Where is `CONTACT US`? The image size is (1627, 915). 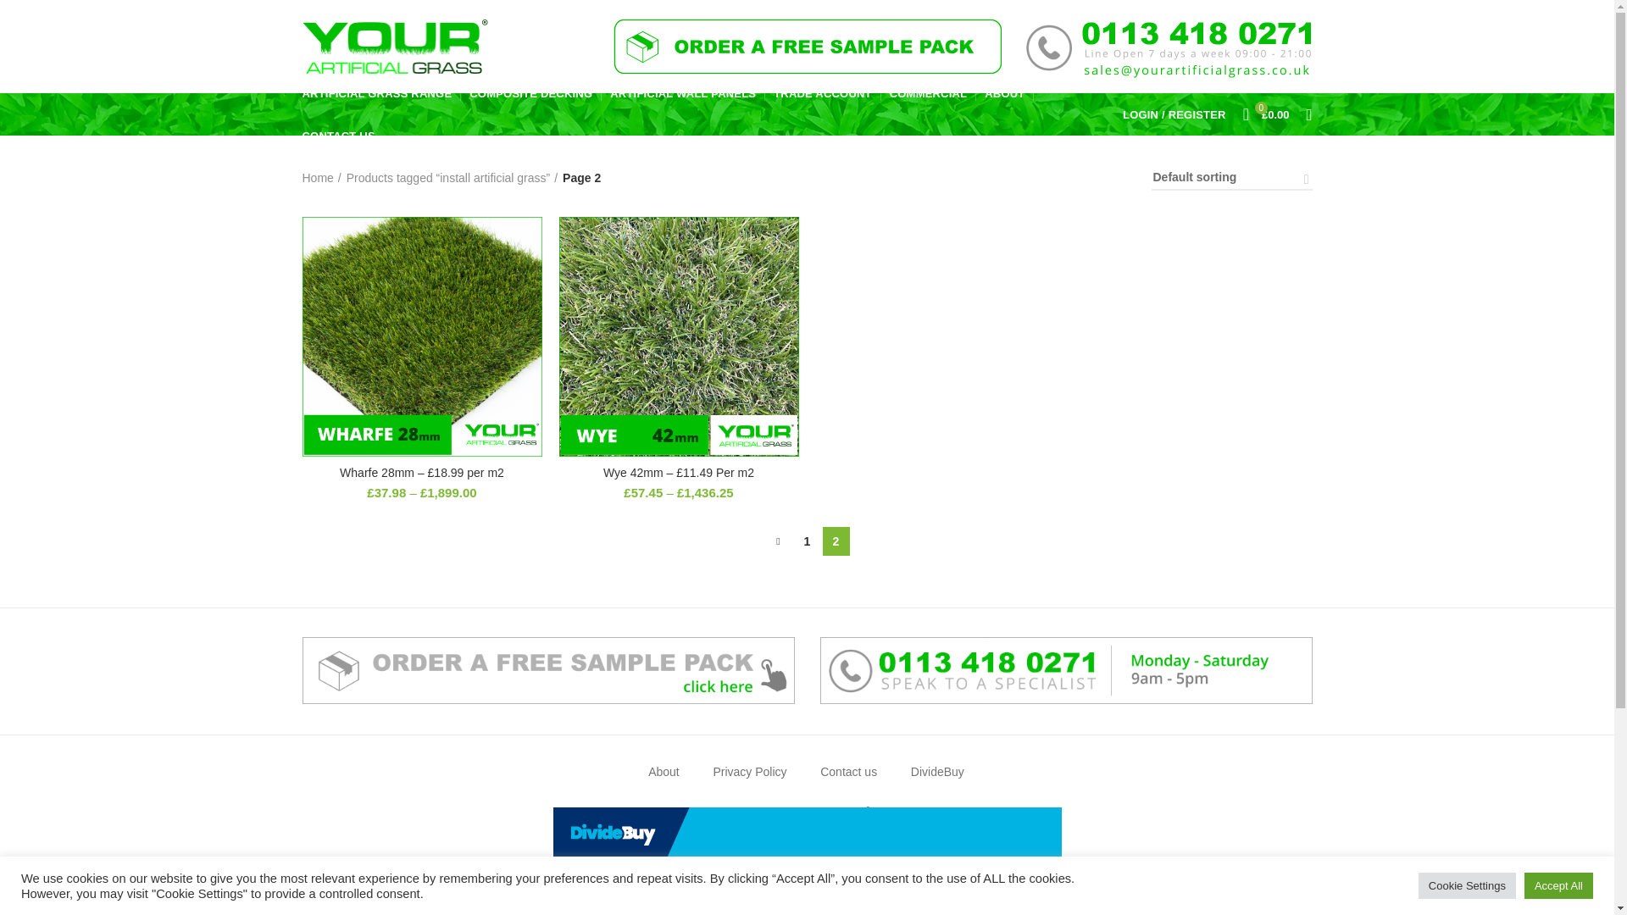 CONTACT US is located at coordinates (337, 136).